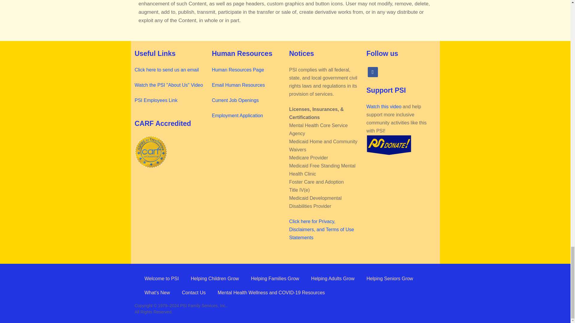 Image resolution: width=575 pixels, height=323 pixels. I want to click on Mental Health Wellness and COVID-19 Resources, so click(271, 292).